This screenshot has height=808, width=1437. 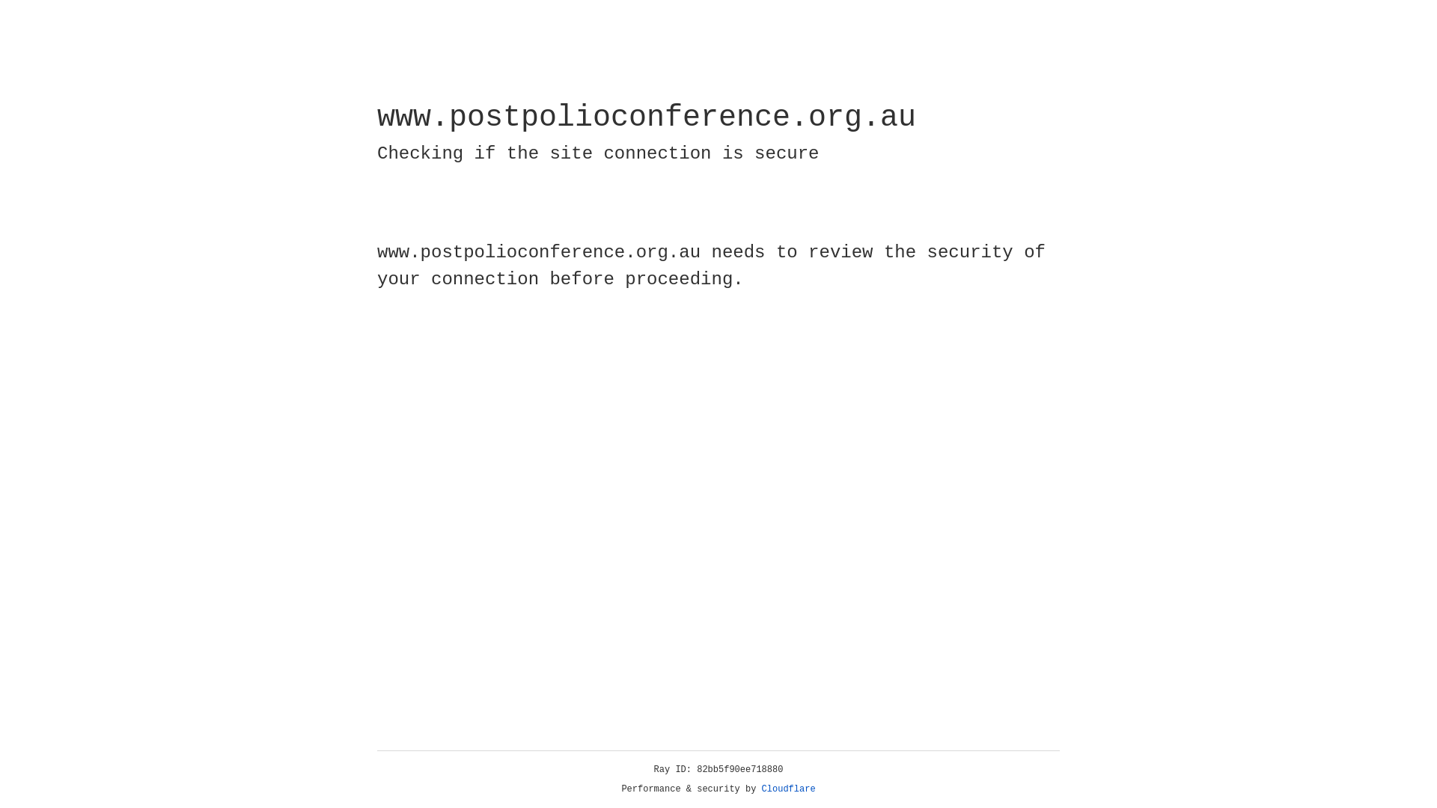 What do you see at coordinates (789, 789) in the screenshot?
I see `Cloudflare` at bounding box center [789, 789].